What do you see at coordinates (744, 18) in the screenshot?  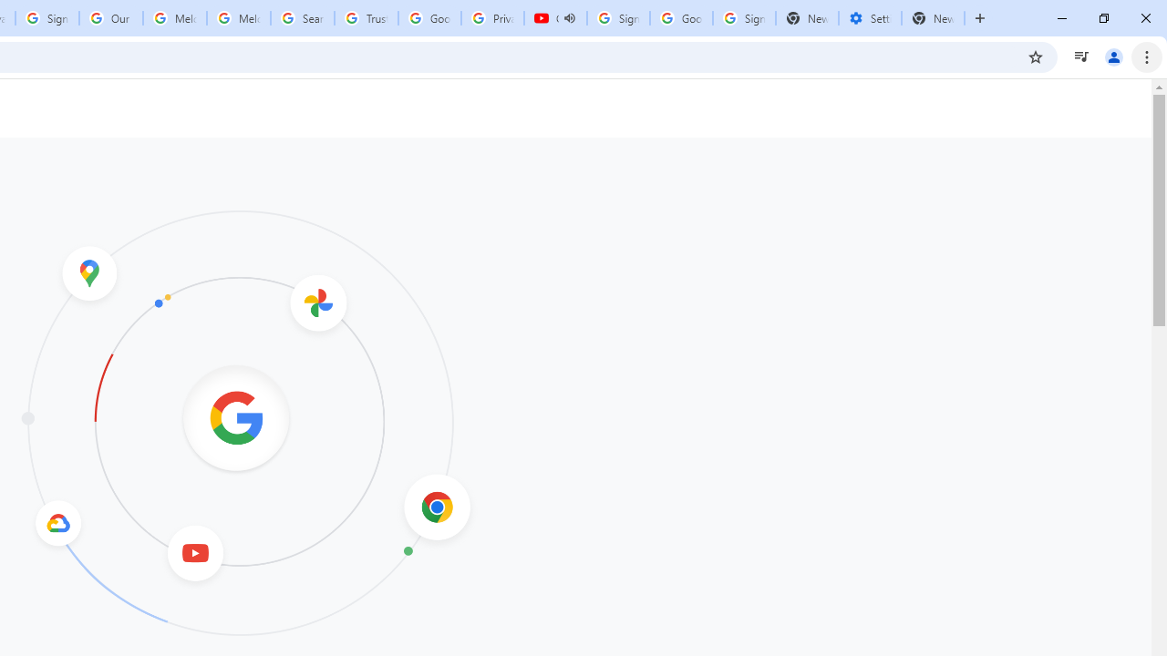 I see `Sign in - Google Accounts` at bounding box center [744, 18].